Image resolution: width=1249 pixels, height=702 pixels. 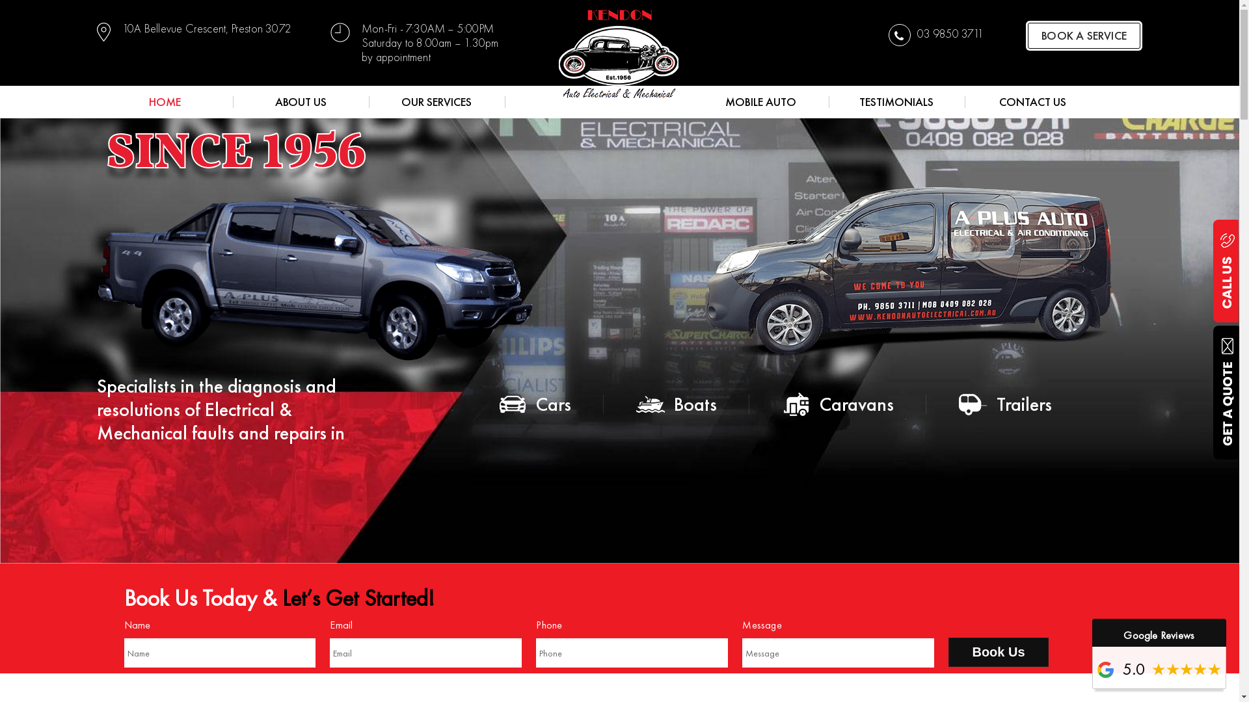 I want to click on 03 9850 3711, so click(x=936, y=35).